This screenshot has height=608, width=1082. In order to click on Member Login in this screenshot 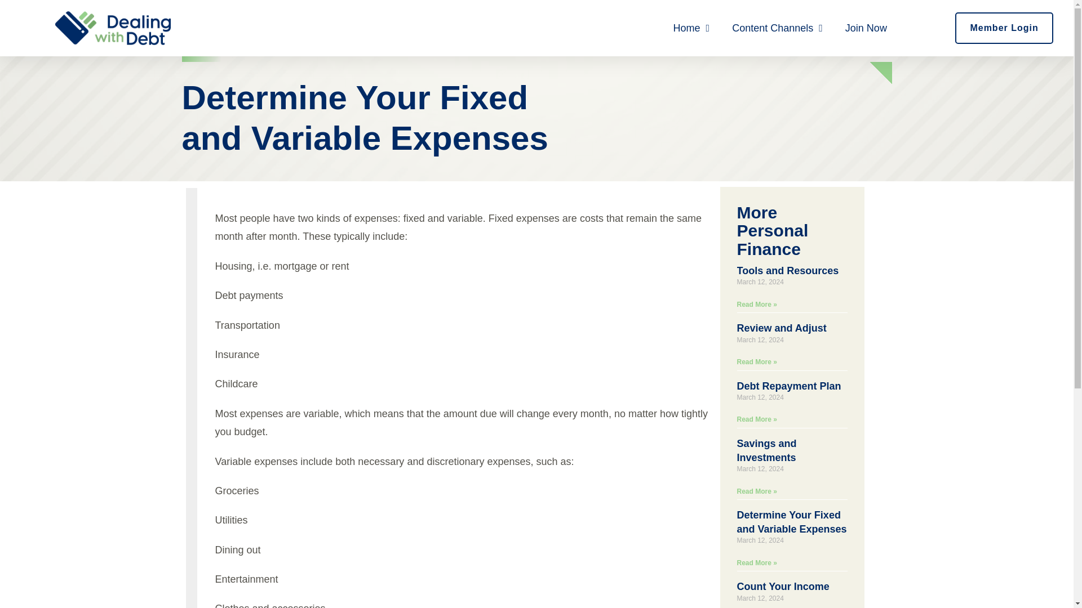, I will do `click(1004, 28)`.